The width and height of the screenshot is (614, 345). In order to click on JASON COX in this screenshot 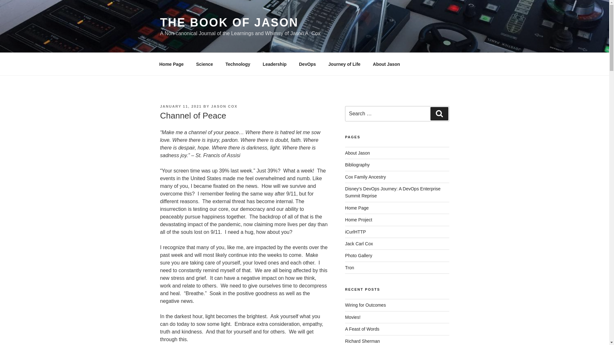, I will do `click(224, 106)`.